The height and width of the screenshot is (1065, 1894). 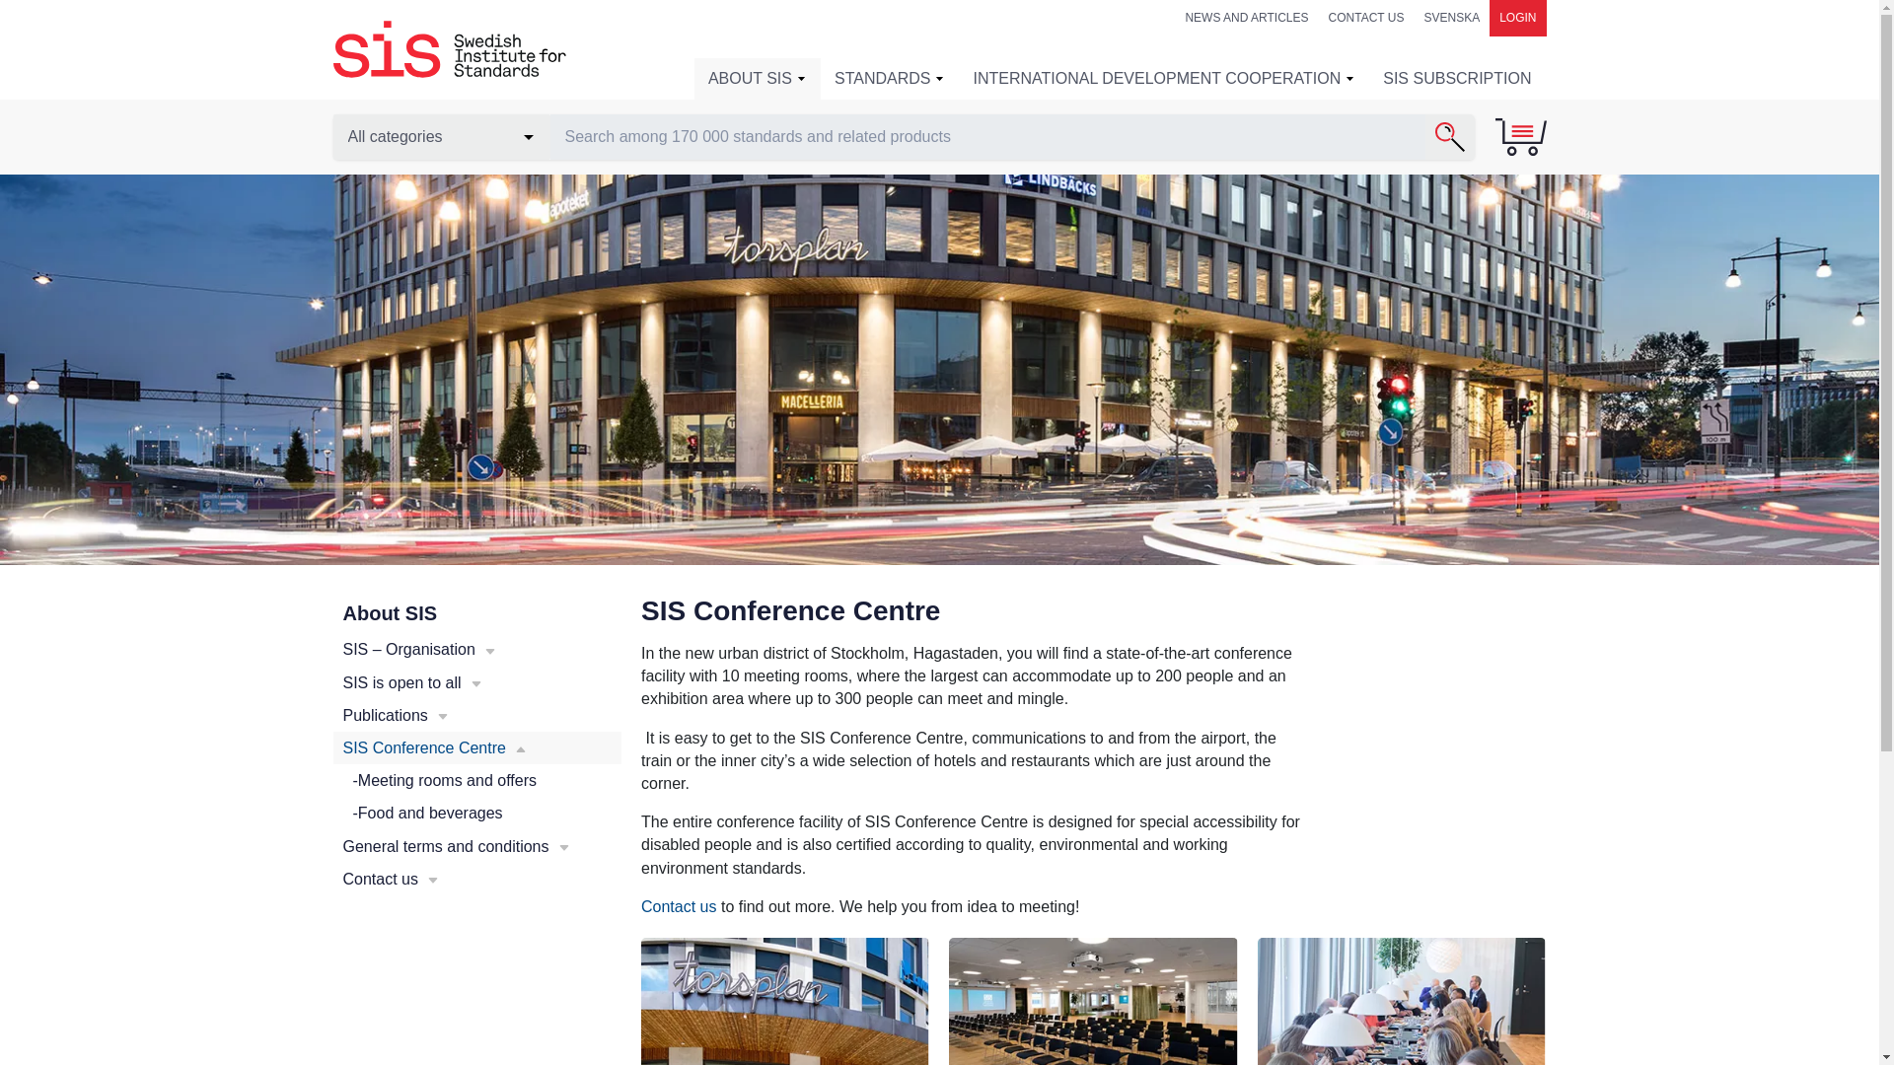 I want to click on INTERNATIONAL DEVELOPMENT COOPERATION, so click(x=1164, y=79).